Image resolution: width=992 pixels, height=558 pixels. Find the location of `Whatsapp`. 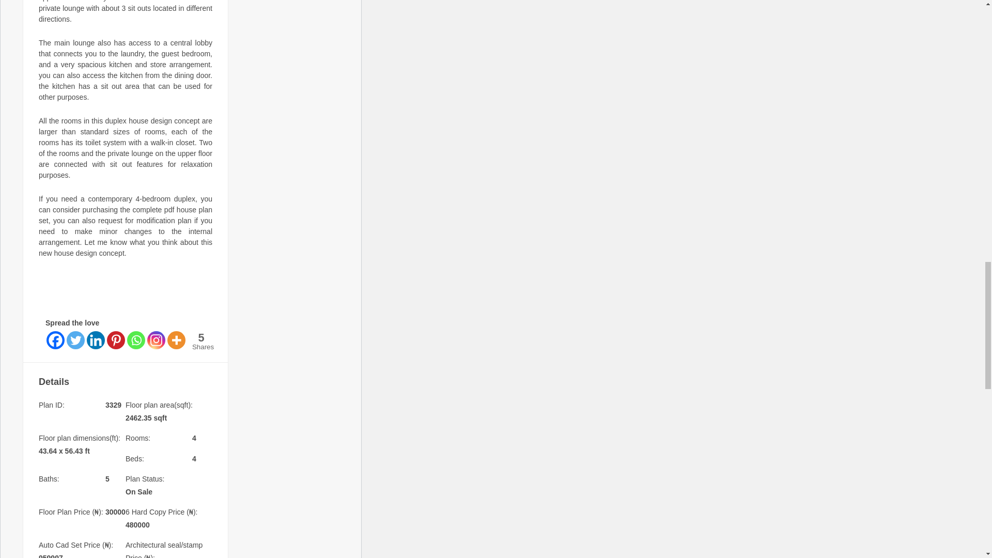

Whatsapp is located at coordinates (135, 340).